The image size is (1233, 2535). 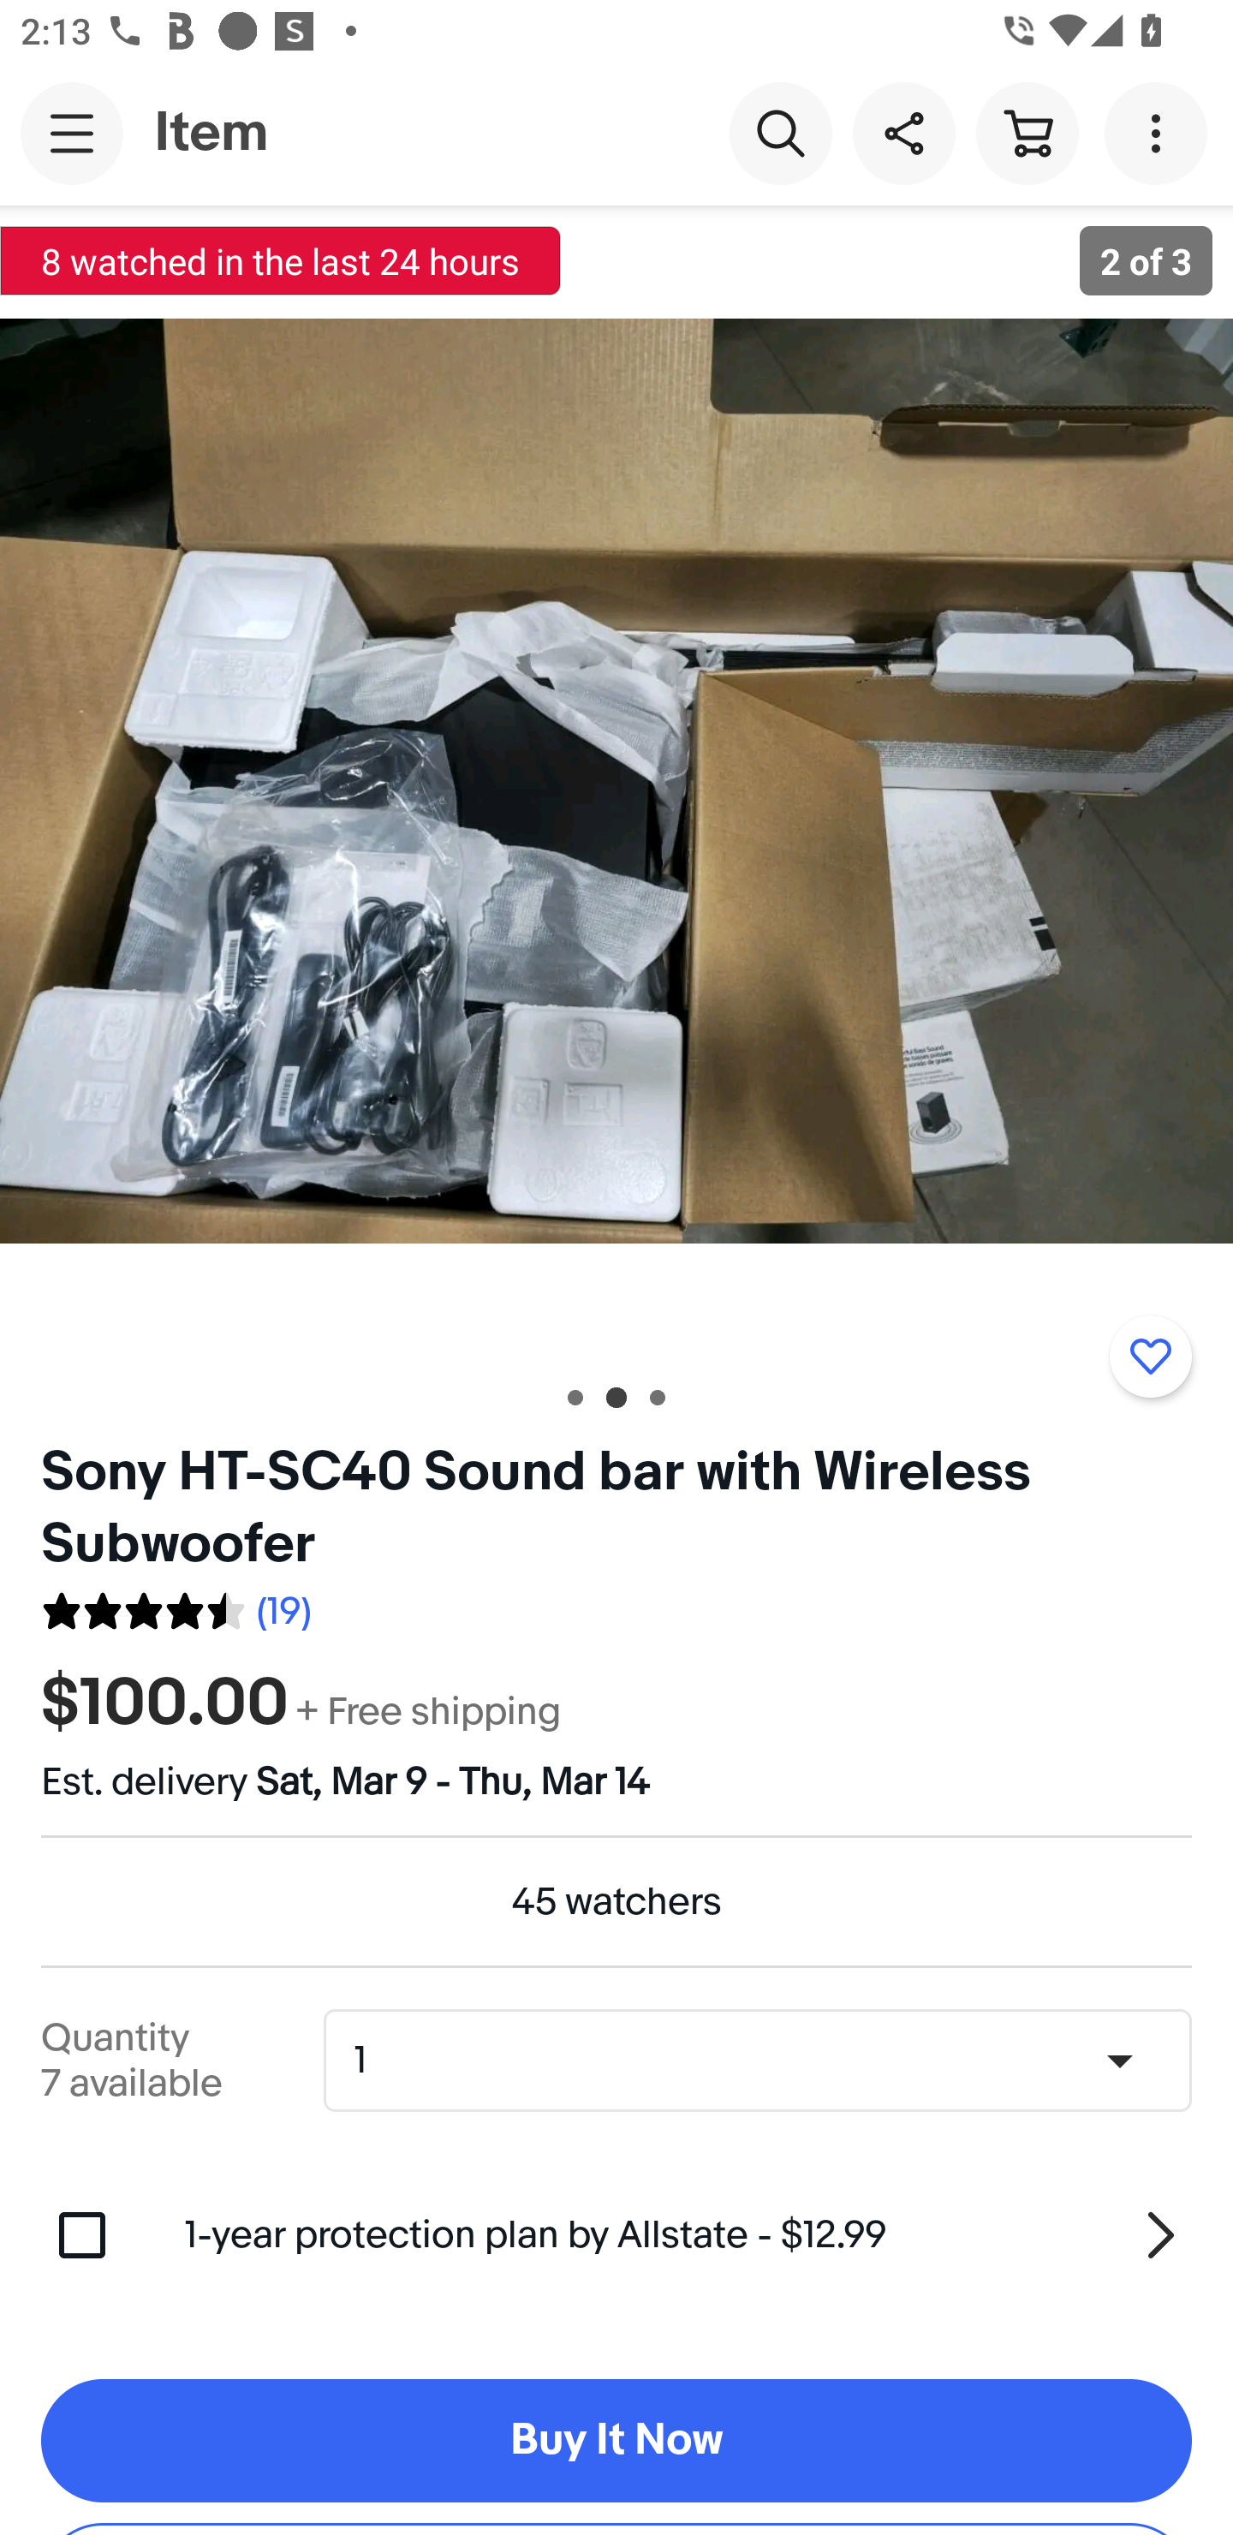 What do you see at coordinates (616, 780) in the screenshot?
I see `Item image 2 of 3` at bounding box center [616, 780].